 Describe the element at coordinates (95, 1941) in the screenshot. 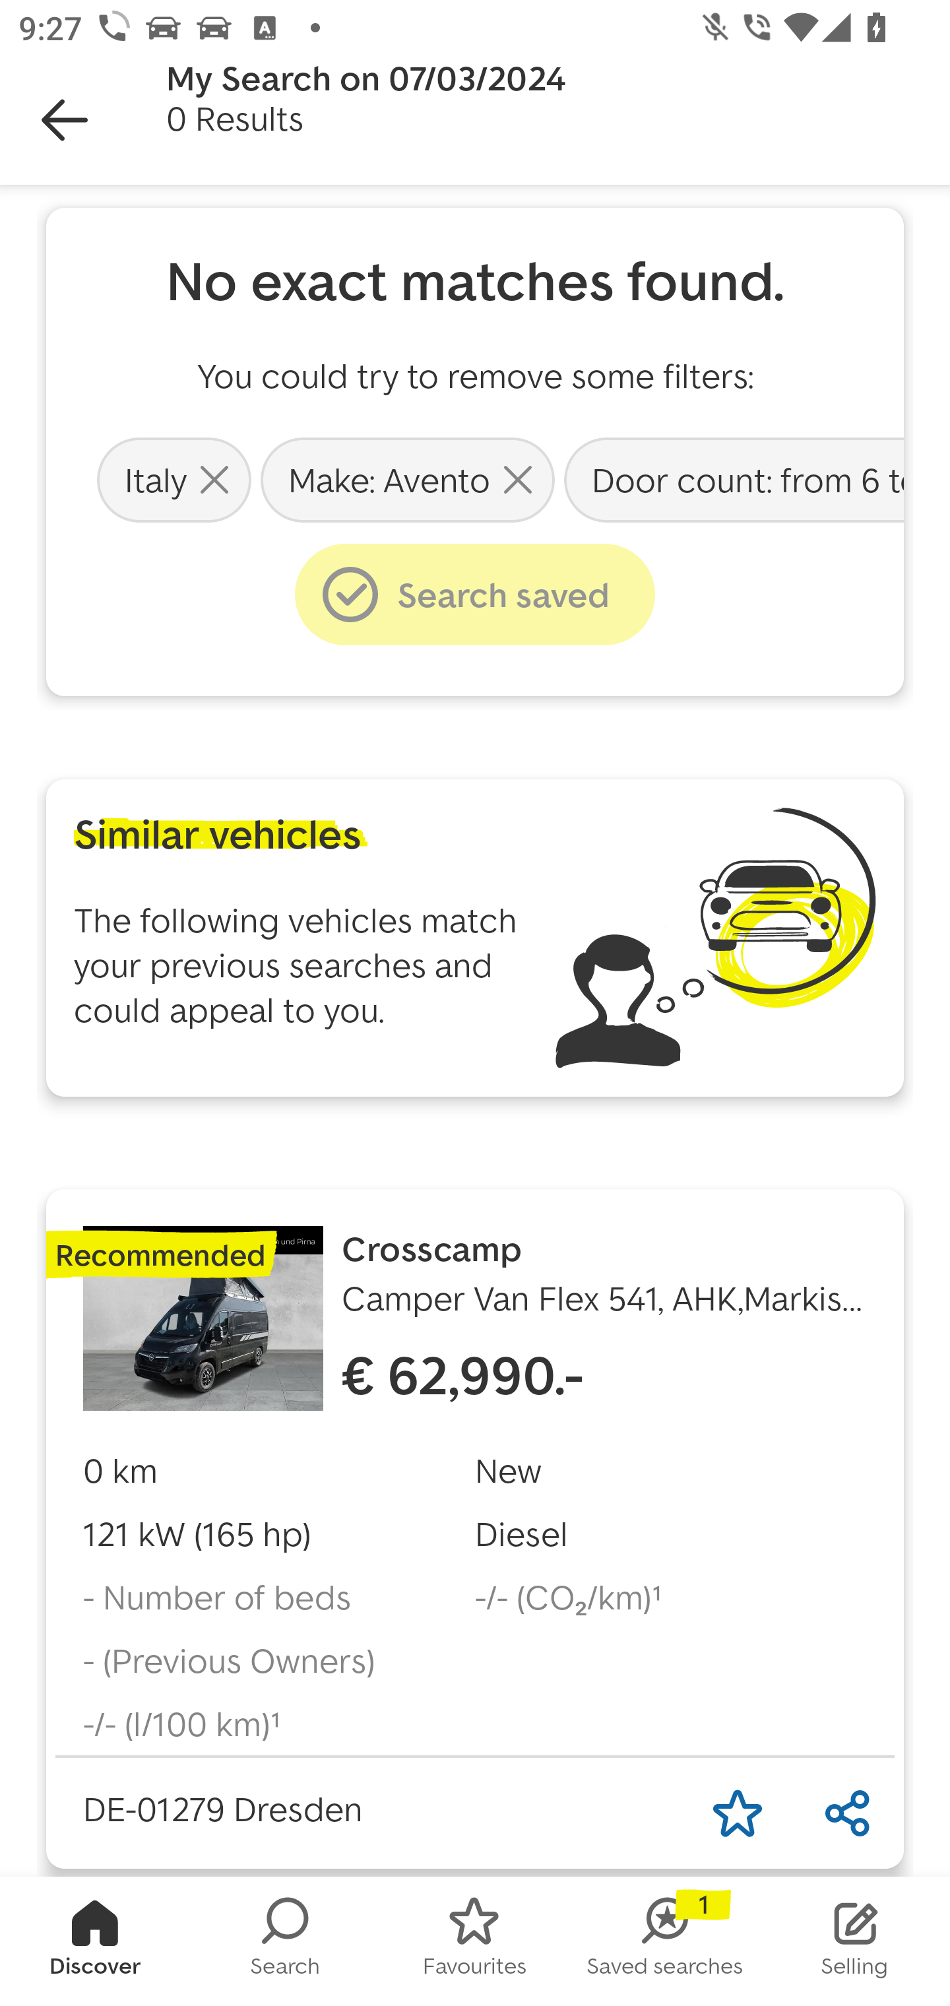

I see `HOMESCREEN Discover` at that location.